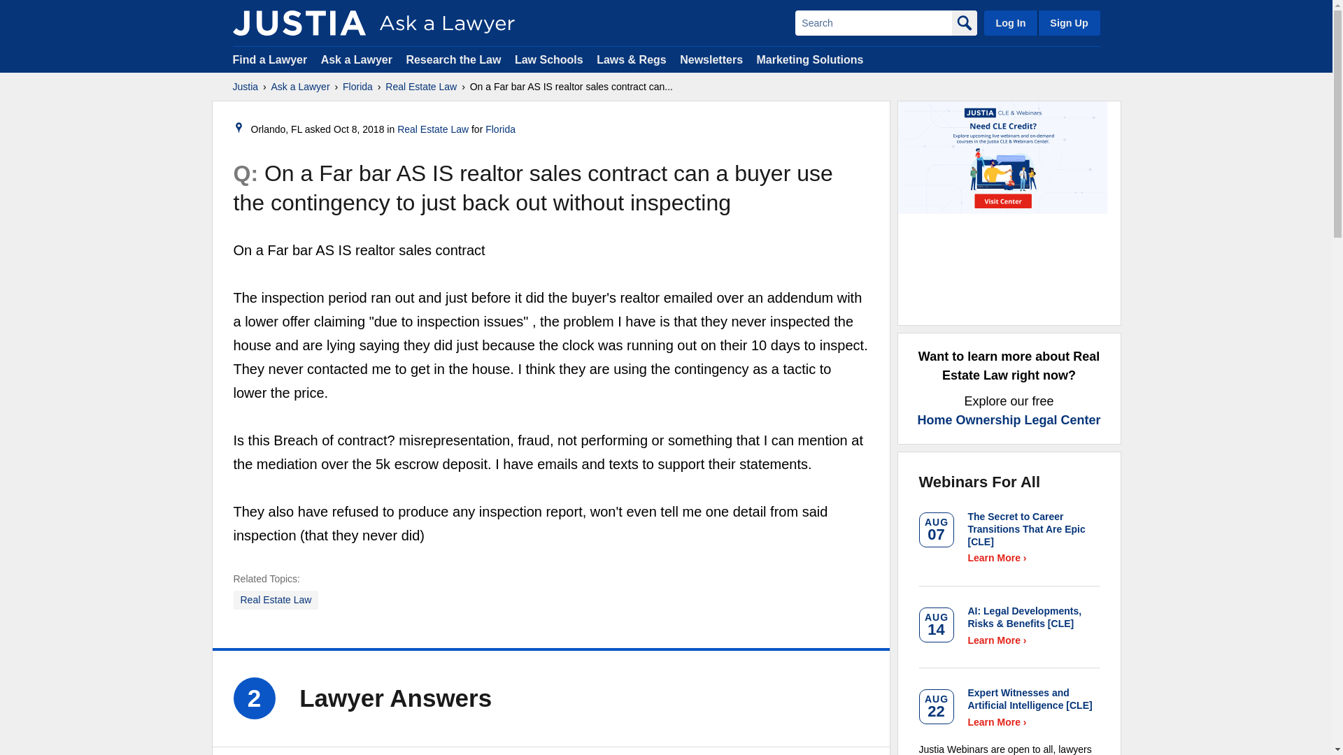  I want to click on Ask a Lawyer, so click(301, 87).